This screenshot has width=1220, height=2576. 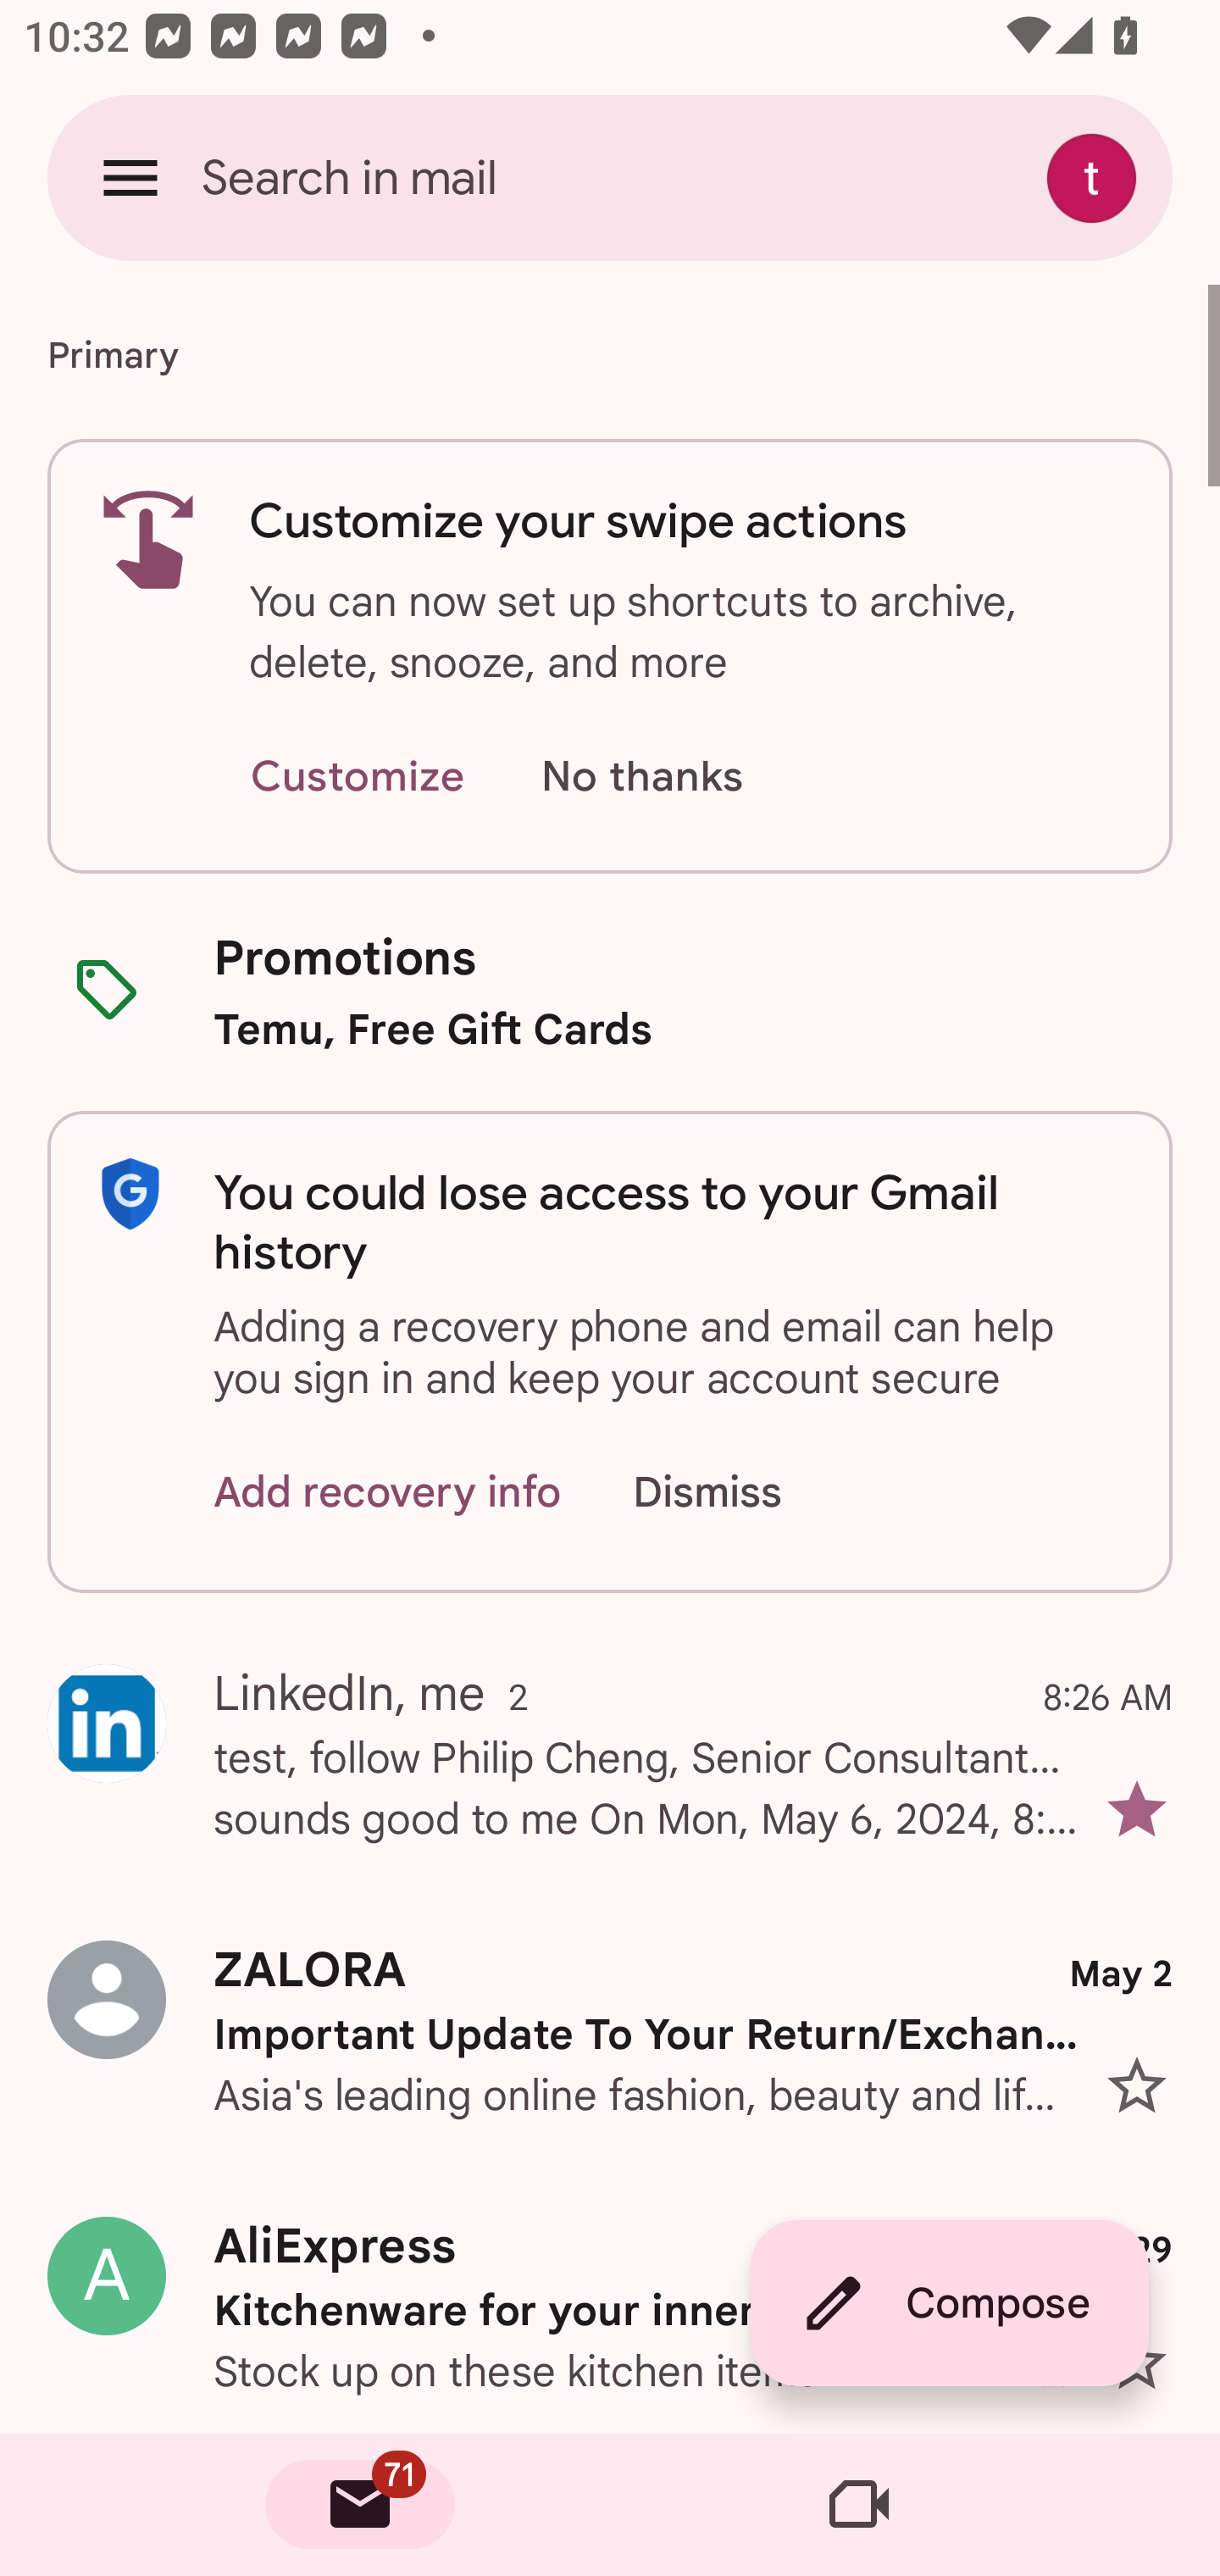 What do you see at coordinates (610, 991) in the screenshot?
I see `Promotions Temu, Free Gift Cards` at bounding box center [610, 991].